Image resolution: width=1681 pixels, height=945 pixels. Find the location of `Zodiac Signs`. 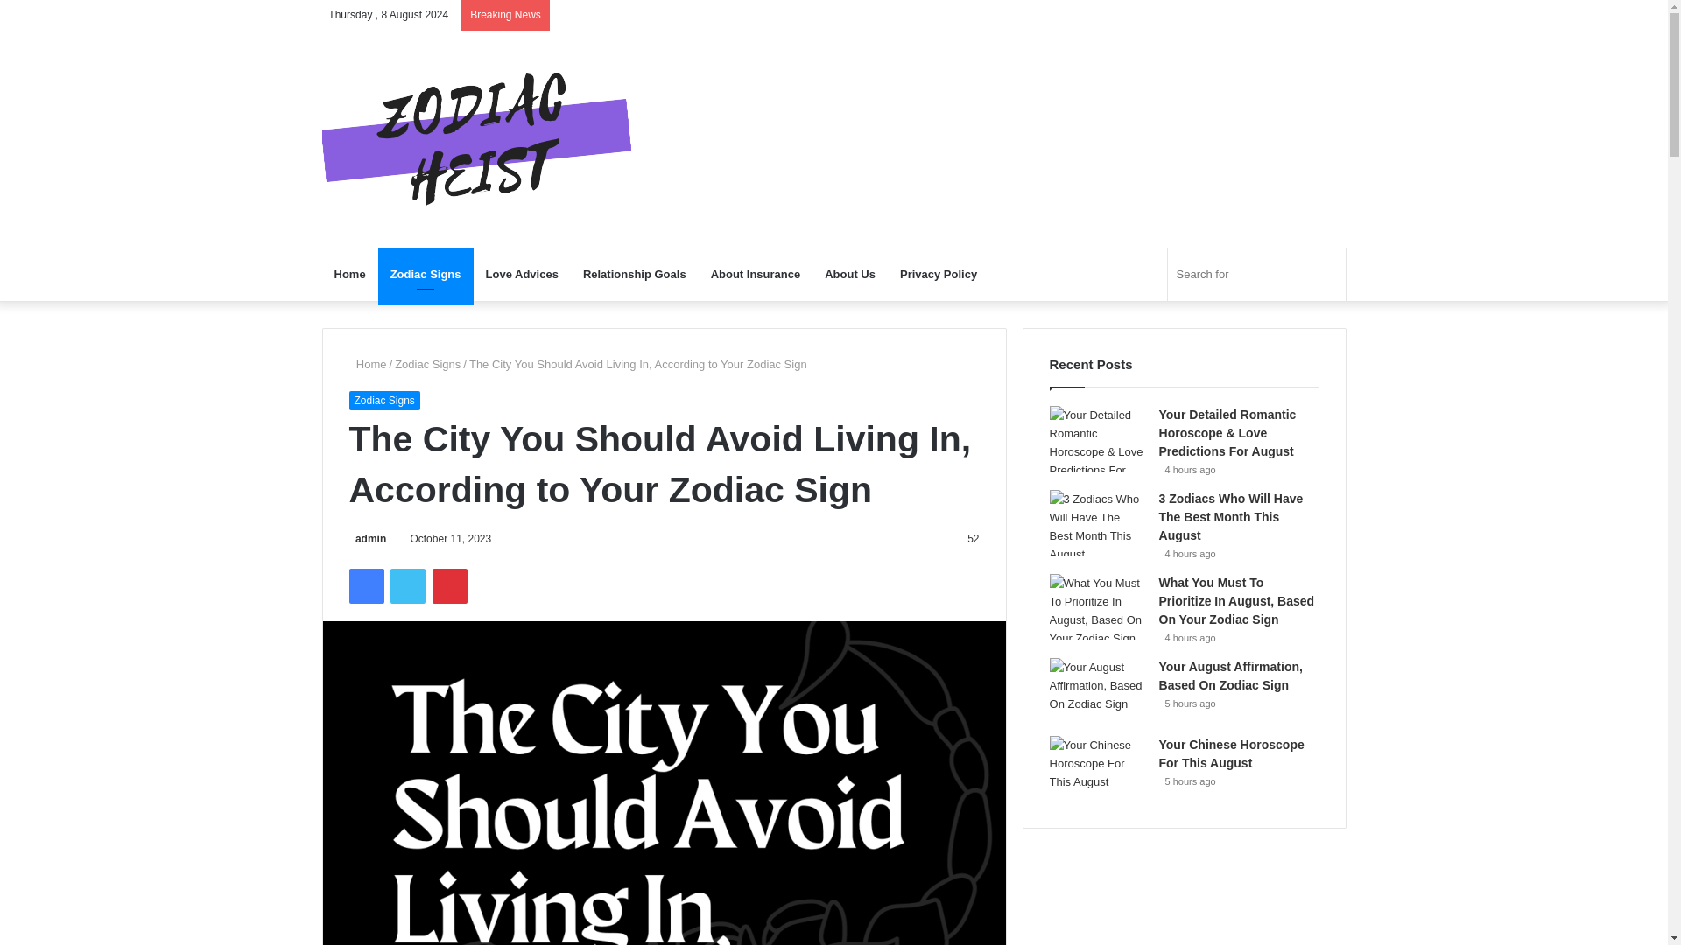

Zodiac Signs is located at coordinates (383, 401).